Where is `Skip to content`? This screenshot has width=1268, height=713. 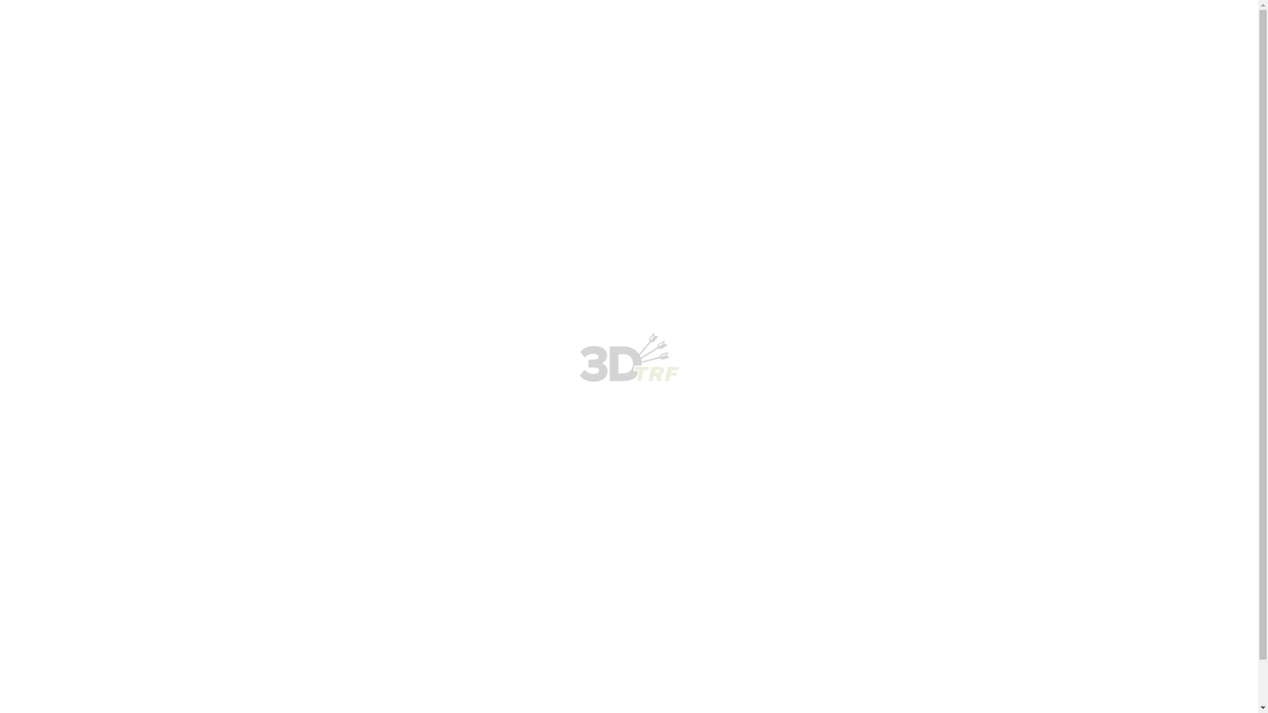
Skip to content is located at coordinates (45, 119).